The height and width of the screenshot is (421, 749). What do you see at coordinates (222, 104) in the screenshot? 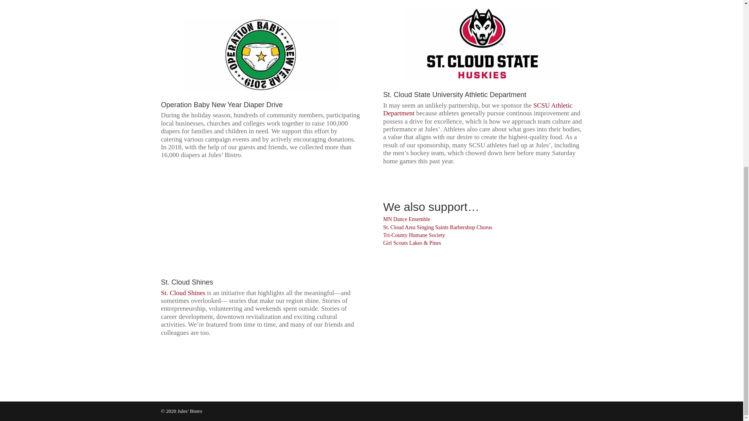
I see `Operation Baby New Year Diaper Drive` at bounding box center [222, 104].